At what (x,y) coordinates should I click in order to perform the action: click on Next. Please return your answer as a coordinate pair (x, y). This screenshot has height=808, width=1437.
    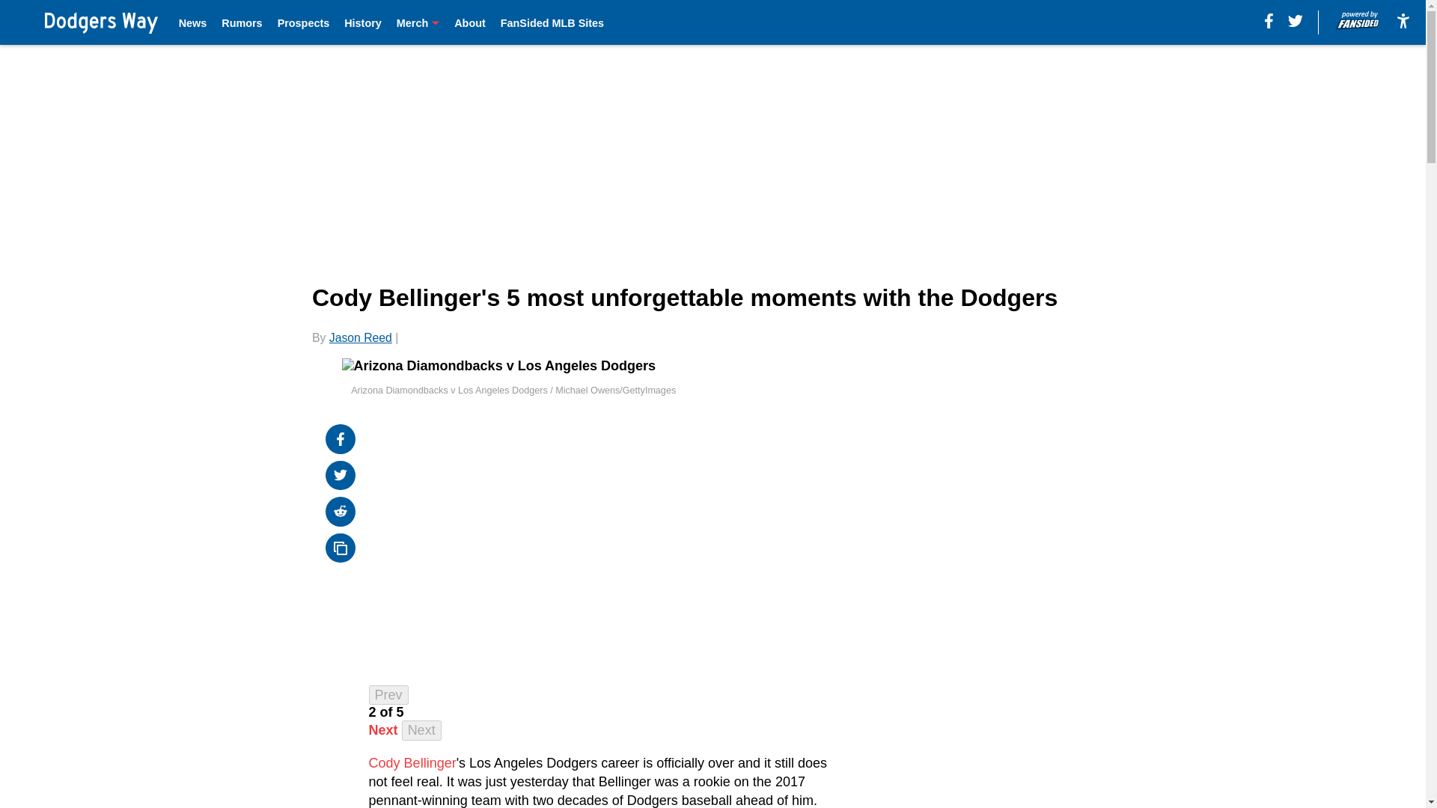
    Looking at the image, I should click on (383, 730).